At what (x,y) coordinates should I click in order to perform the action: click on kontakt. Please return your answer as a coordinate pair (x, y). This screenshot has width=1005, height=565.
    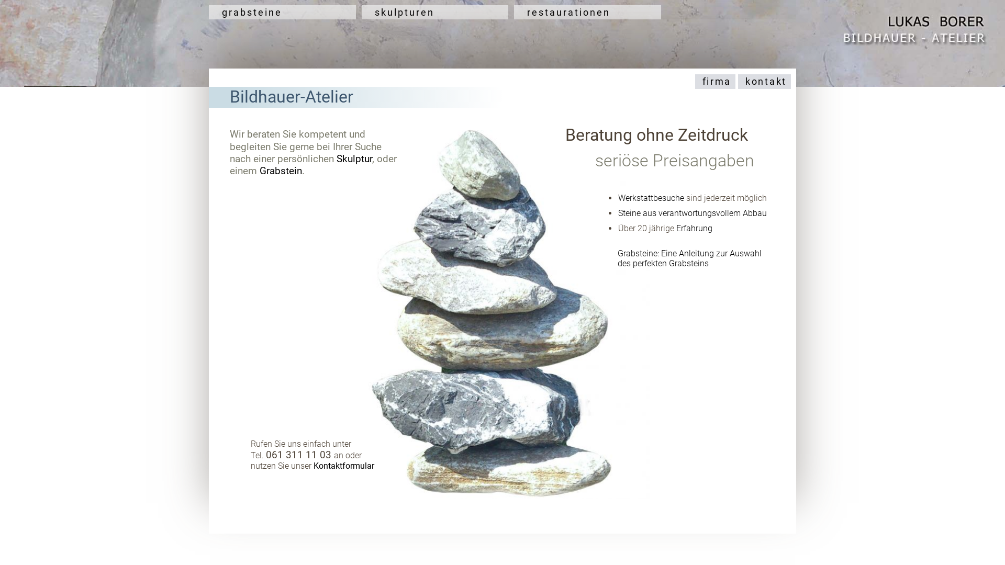
    Looking at the image, I should click on (763, 82).